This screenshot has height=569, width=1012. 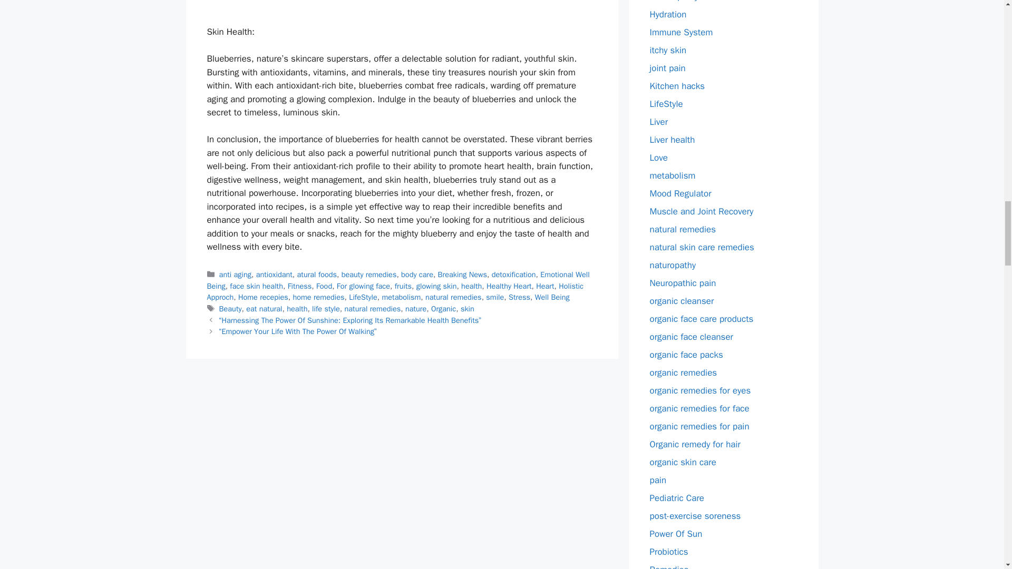 I want to click on Next, so click(x=298, y=331).